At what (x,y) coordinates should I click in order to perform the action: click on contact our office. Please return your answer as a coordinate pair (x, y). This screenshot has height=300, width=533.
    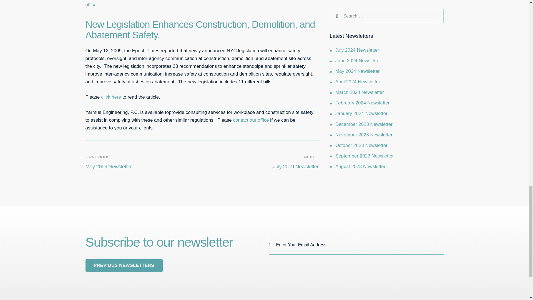
    Looking at the image, I should click on (262, 163).